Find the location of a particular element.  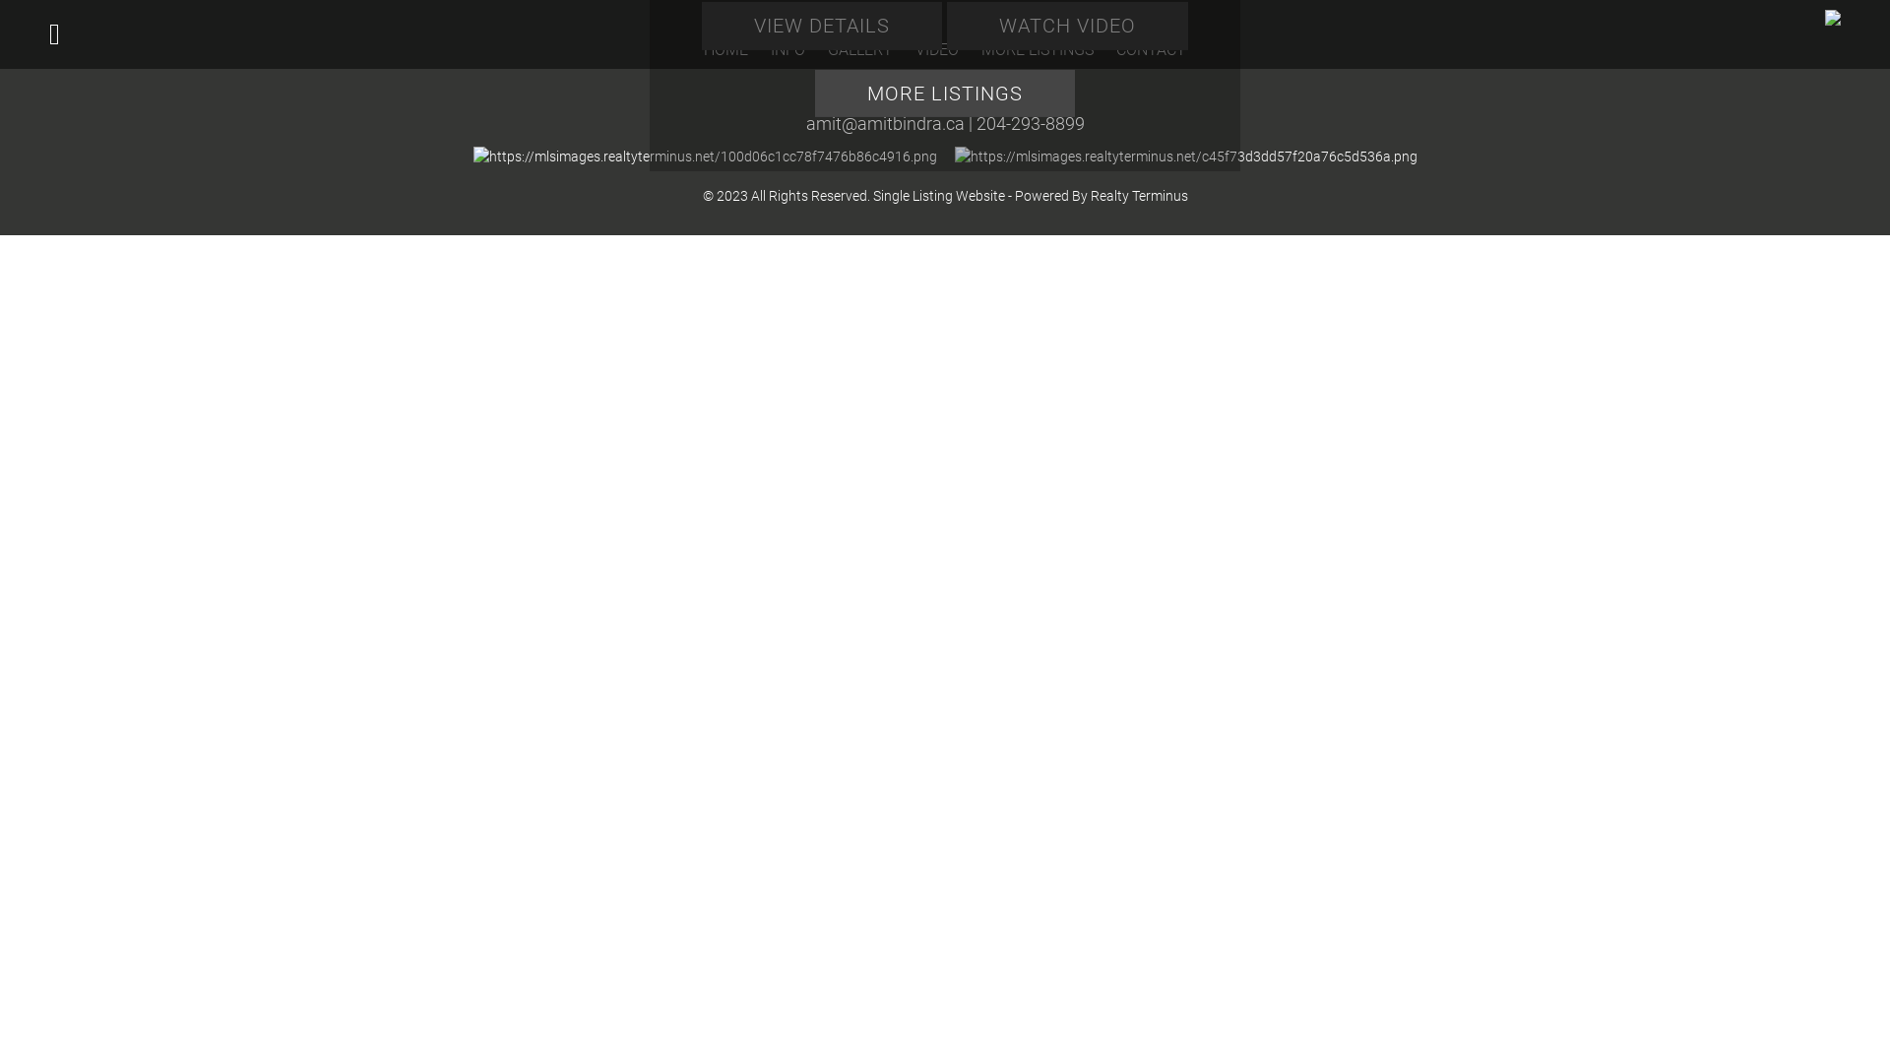

CONTACT is located at coordinates (1152, 49).